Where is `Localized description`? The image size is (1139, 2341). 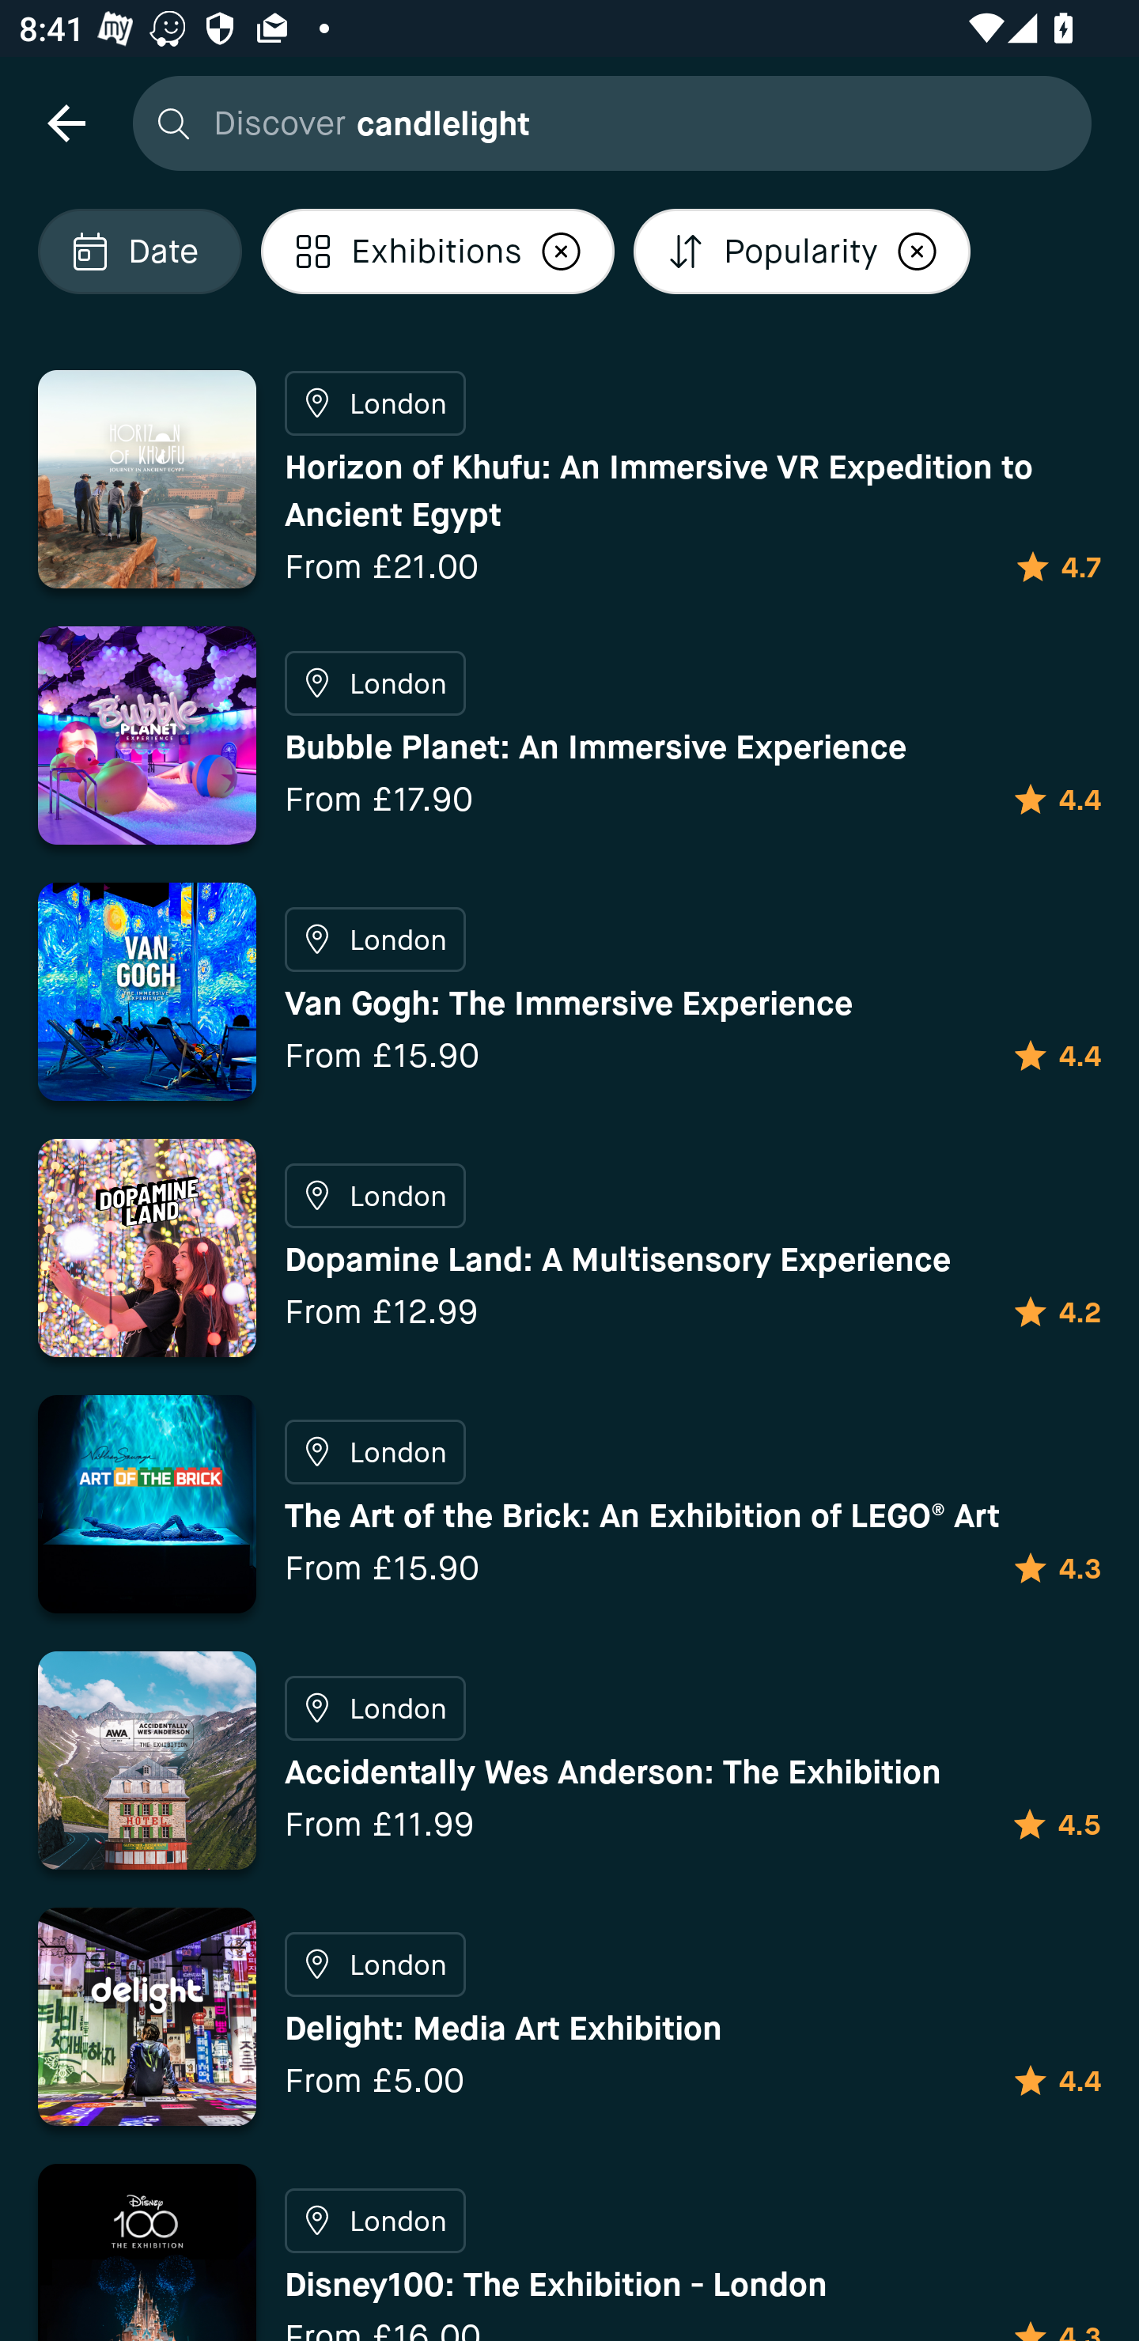
Localized description is located at coordinates (561, 251).